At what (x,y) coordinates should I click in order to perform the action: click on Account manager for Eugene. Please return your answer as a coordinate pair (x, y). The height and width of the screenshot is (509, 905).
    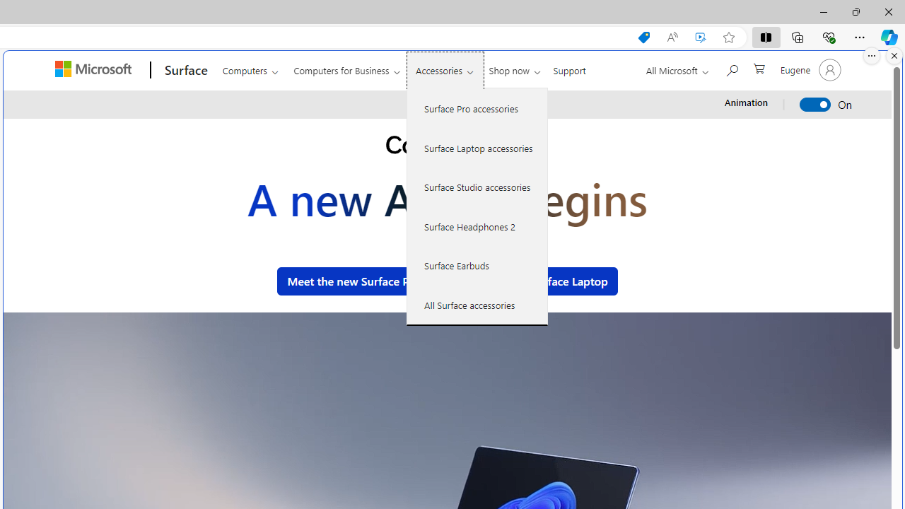
    Looking at the image, I should click on (809, 69).